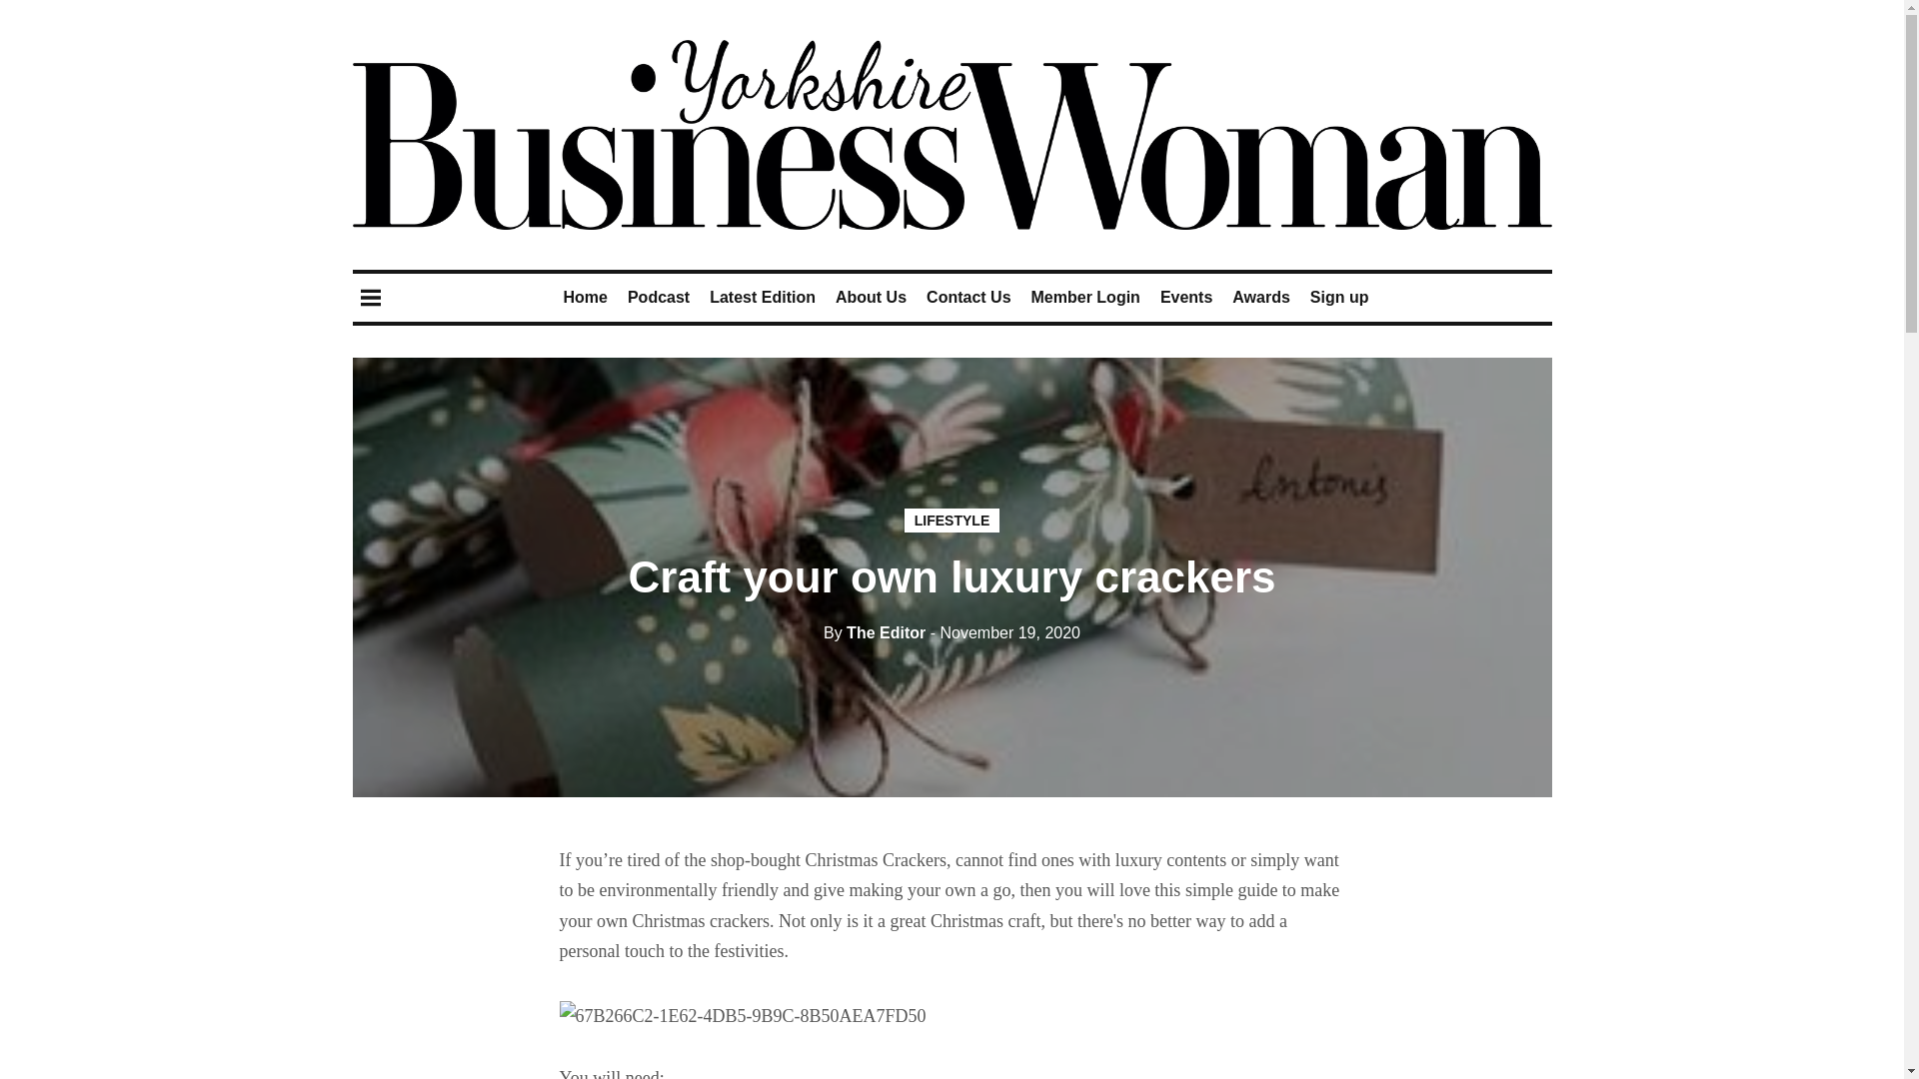 The height and width of the screenshot is (1079, 1919). I want to click on By The Editor, so click(874, 632).